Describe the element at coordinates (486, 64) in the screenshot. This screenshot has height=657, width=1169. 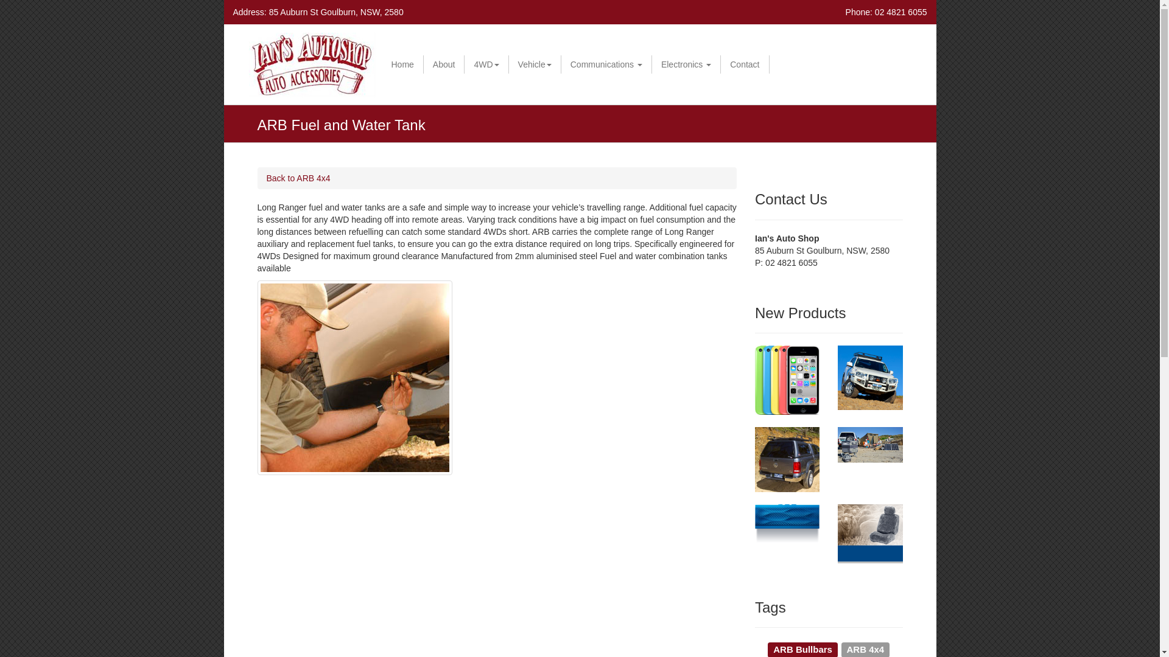
I see `4WD` at that location.